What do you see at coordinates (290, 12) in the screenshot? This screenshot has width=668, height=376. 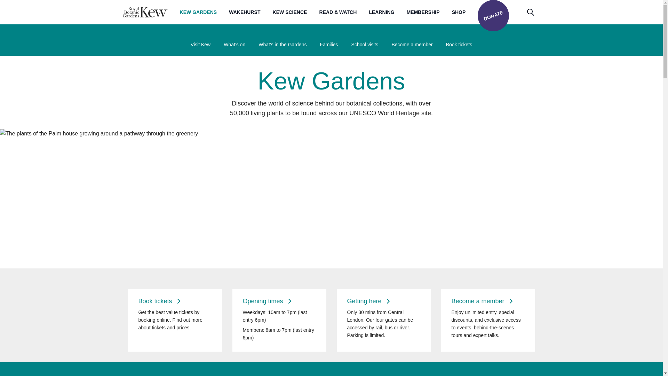 I see `KEW SCIENCE` at bounding box center [290, 12].